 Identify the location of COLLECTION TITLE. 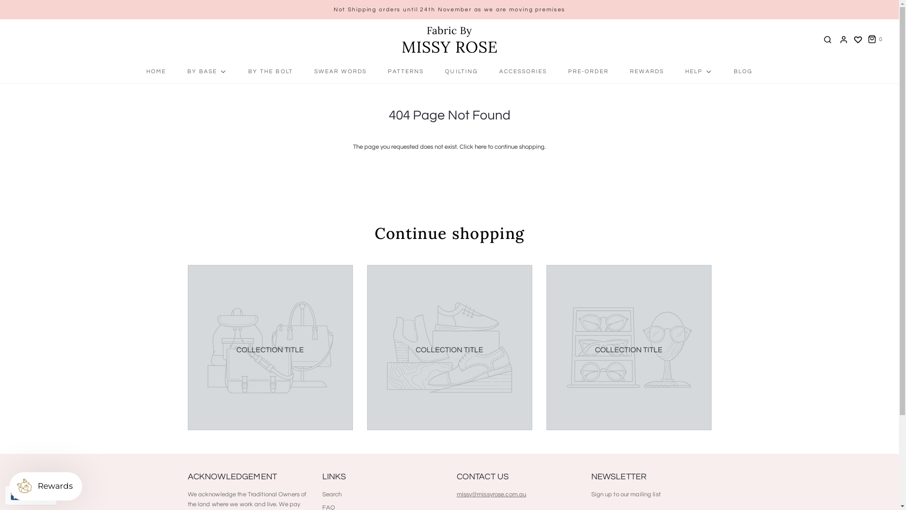
(629, 350).